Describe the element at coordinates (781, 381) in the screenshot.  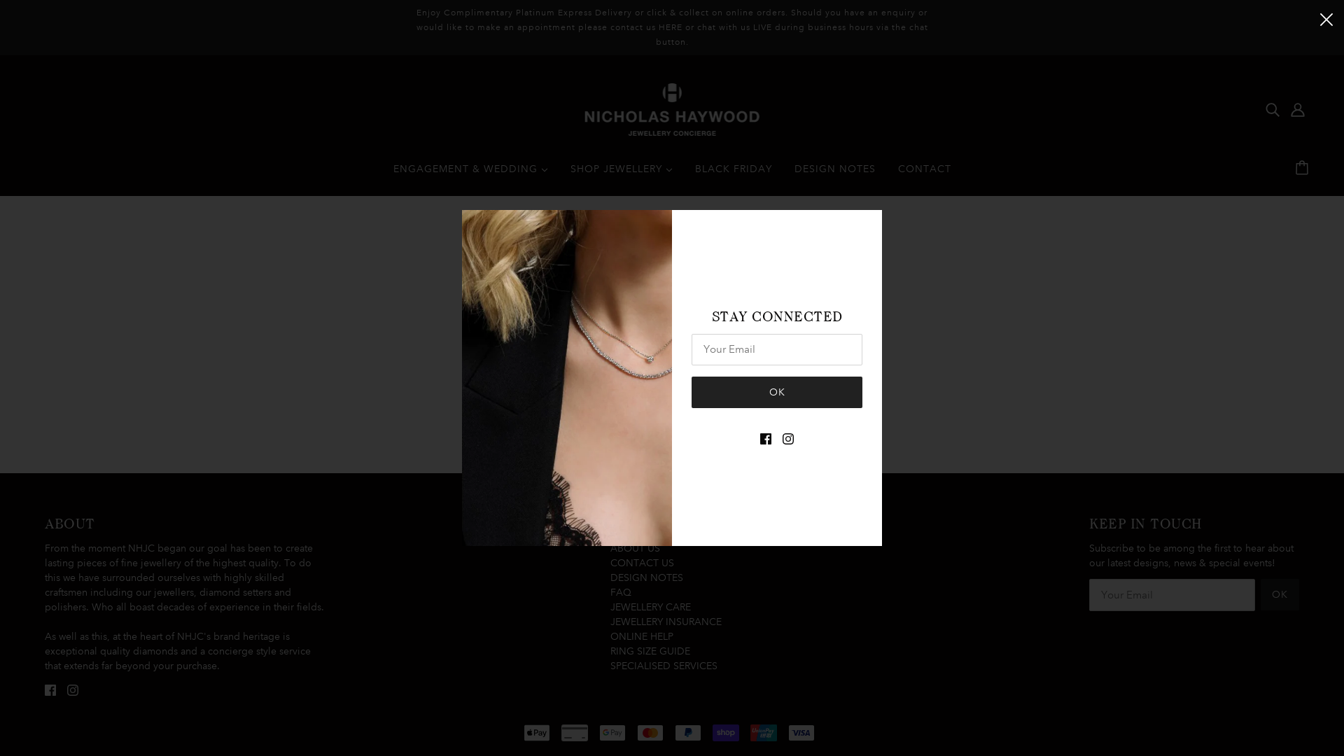
I see `products` at that location.